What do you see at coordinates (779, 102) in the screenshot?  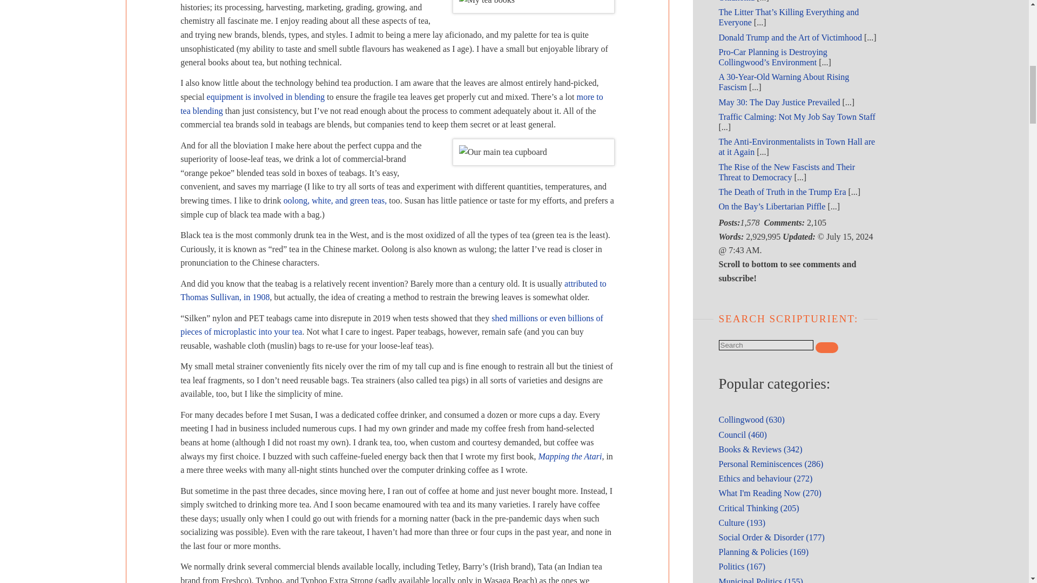 I see `May 30: The Day Justice Prevailed` at bounding box center [779, 102].